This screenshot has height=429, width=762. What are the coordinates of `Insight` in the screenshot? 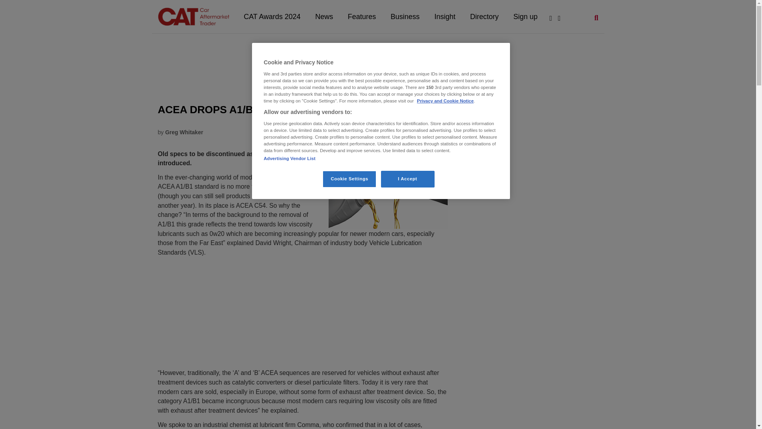 It's located at (445, 17).